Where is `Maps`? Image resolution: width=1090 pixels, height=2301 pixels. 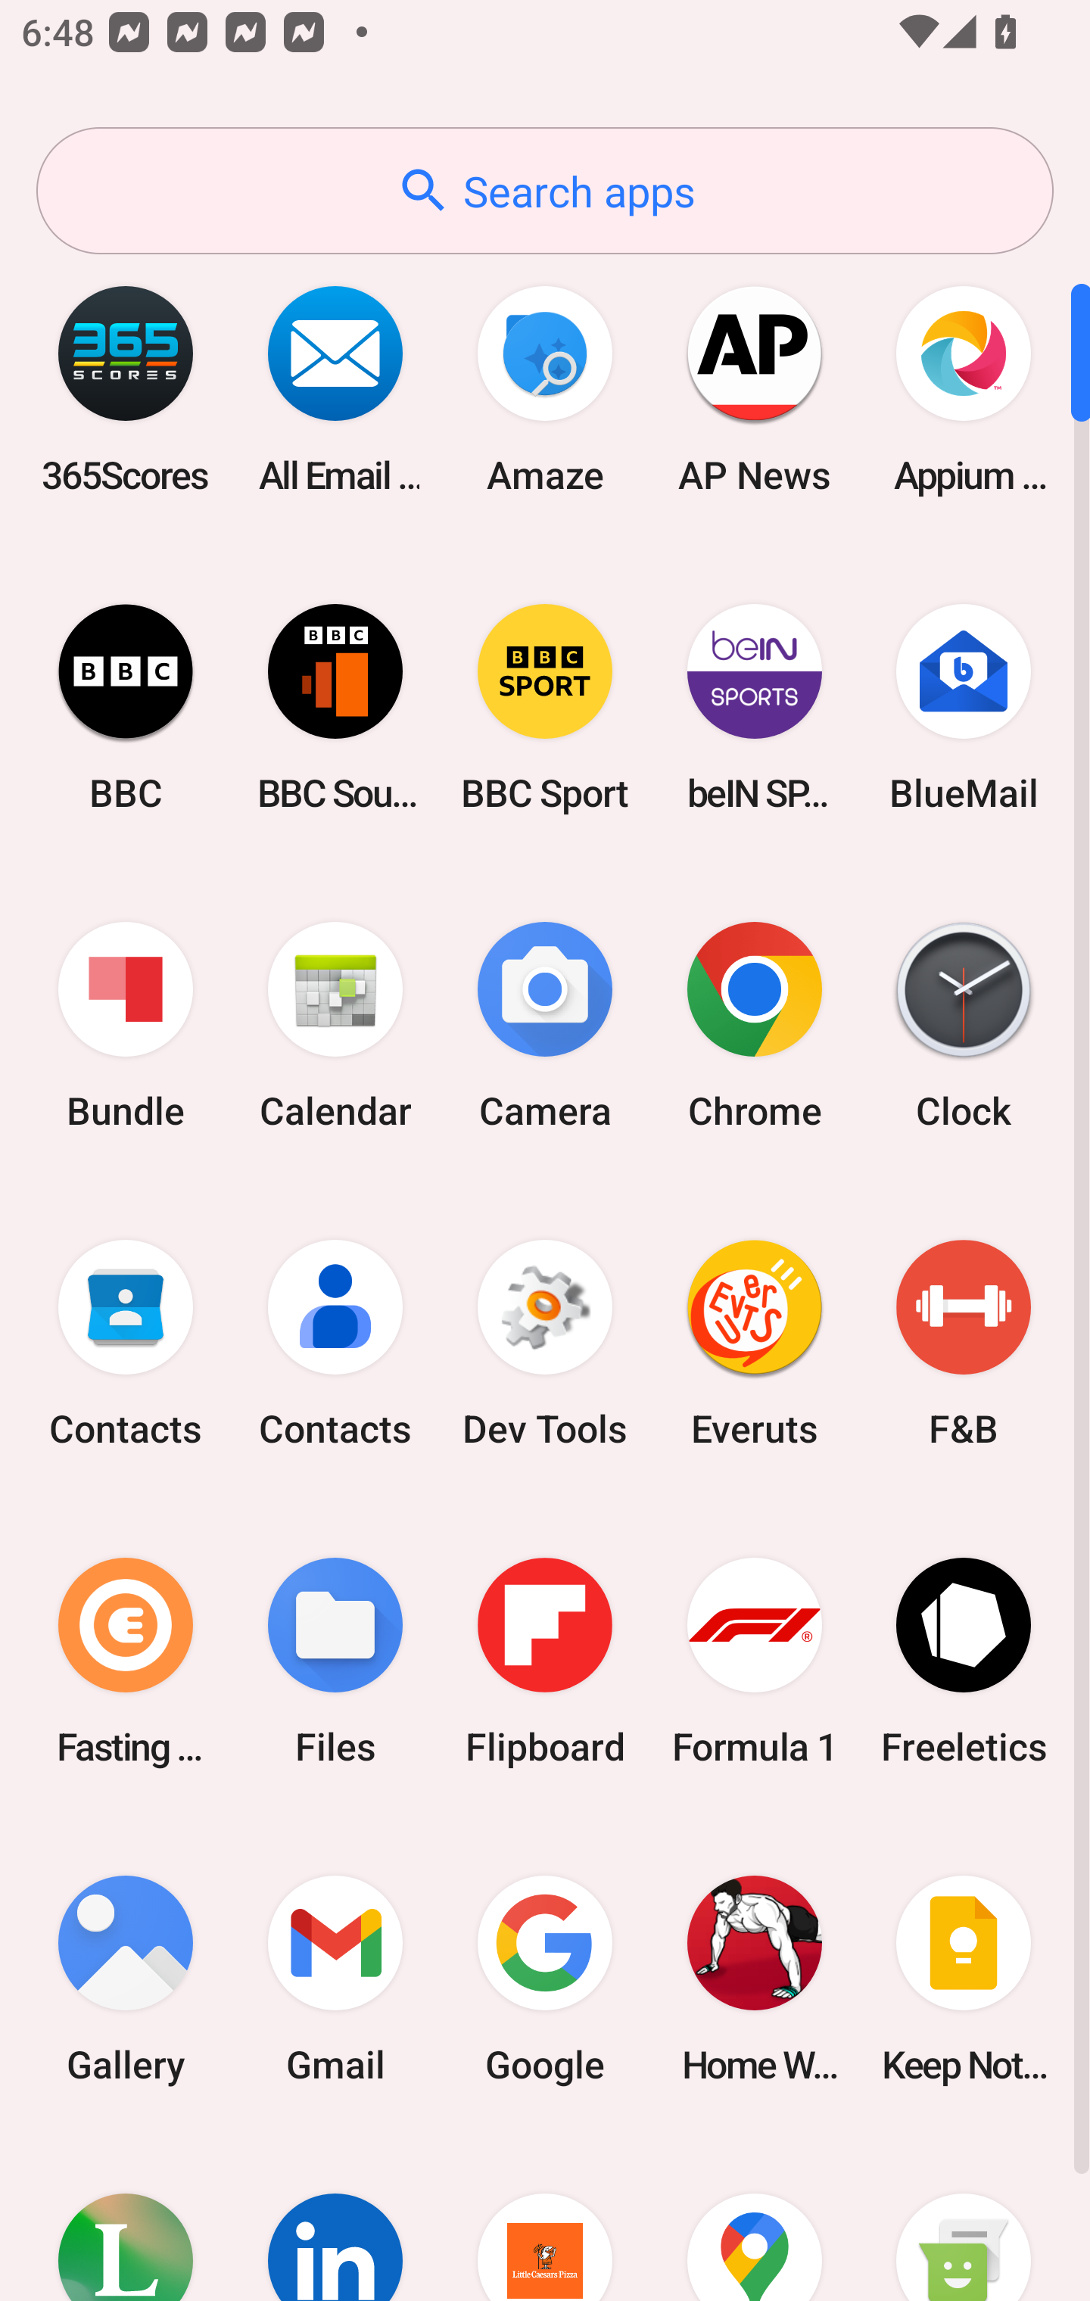
Maps is located at coordinates (754, 2219).